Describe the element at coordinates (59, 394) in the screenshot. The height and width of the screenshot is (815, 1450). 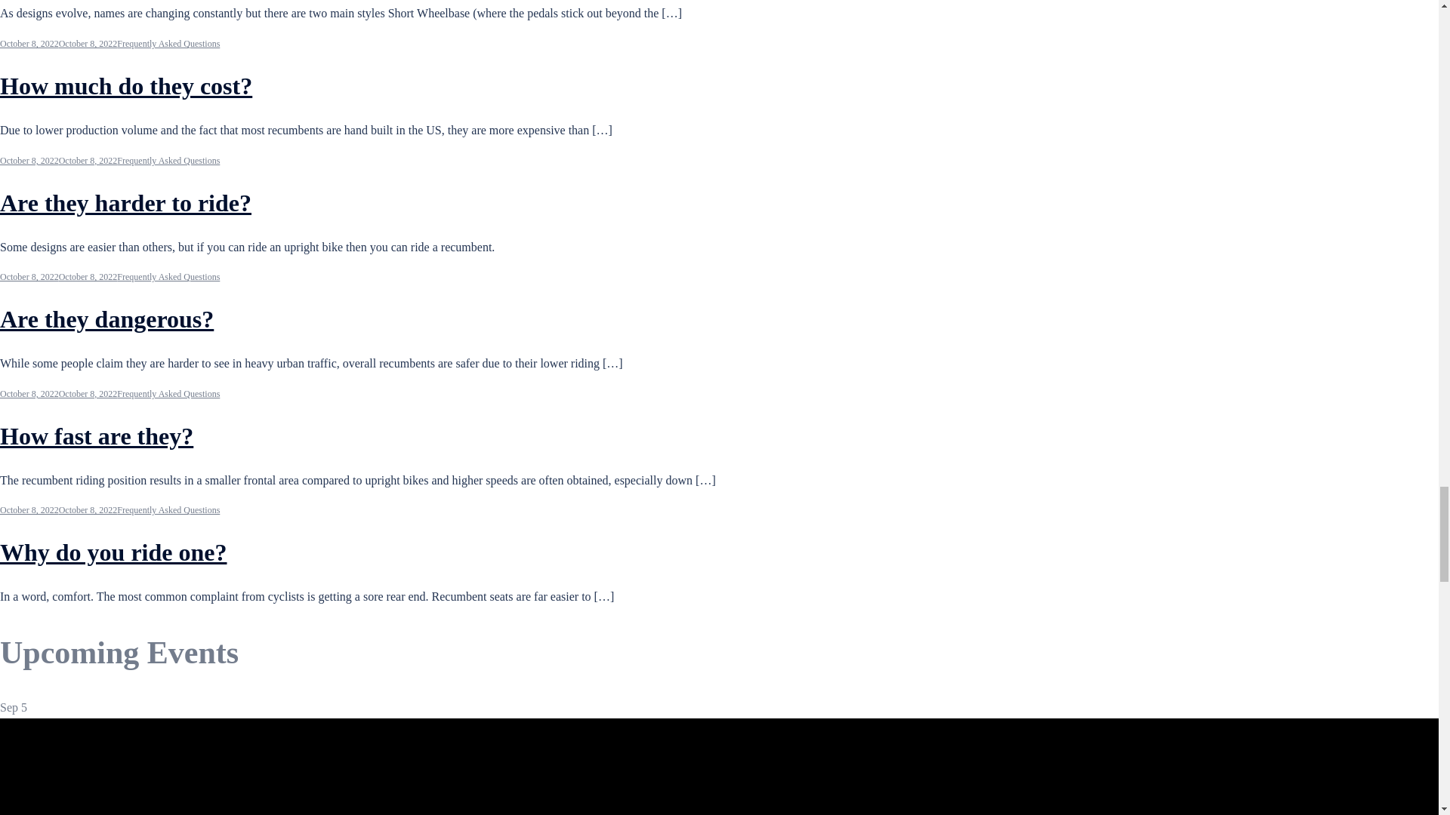
I see `October 8, 2022October 8, 2022` at that location.